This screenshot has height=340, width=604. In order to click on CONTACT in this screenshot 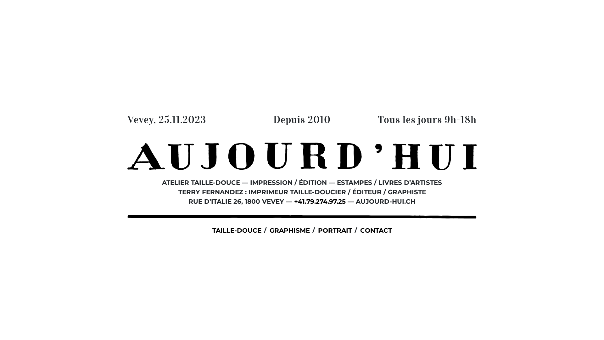, I will do `click(376, 230)`.